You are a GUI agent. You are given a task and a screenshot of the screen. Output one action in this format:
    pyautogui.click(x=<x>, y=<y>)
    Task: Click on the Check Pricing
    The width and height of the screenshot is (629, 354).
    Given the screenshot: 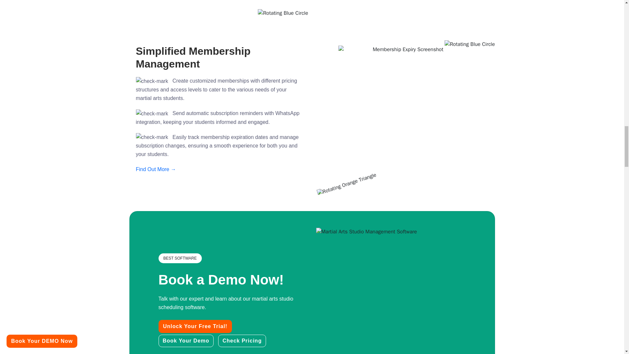 What is the action you would take?
    pyautogui.click(x=242, y=341)
    